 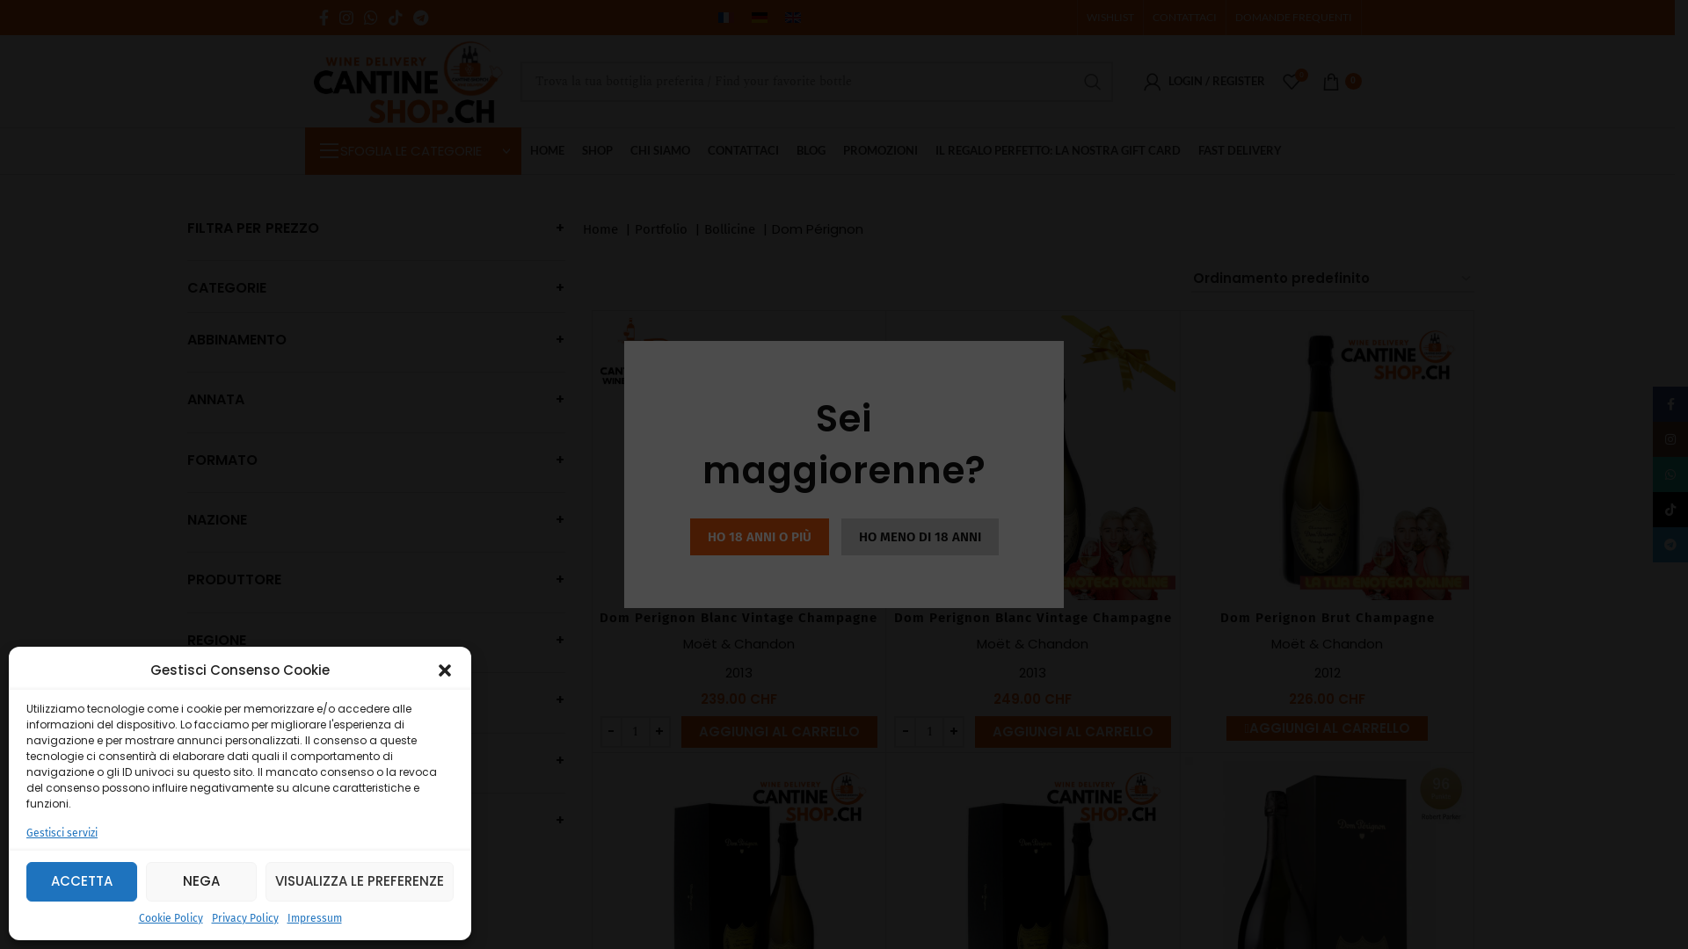 I want to click on AGGIUNGI AL CARRELLO, so click(x=1327, y=728).